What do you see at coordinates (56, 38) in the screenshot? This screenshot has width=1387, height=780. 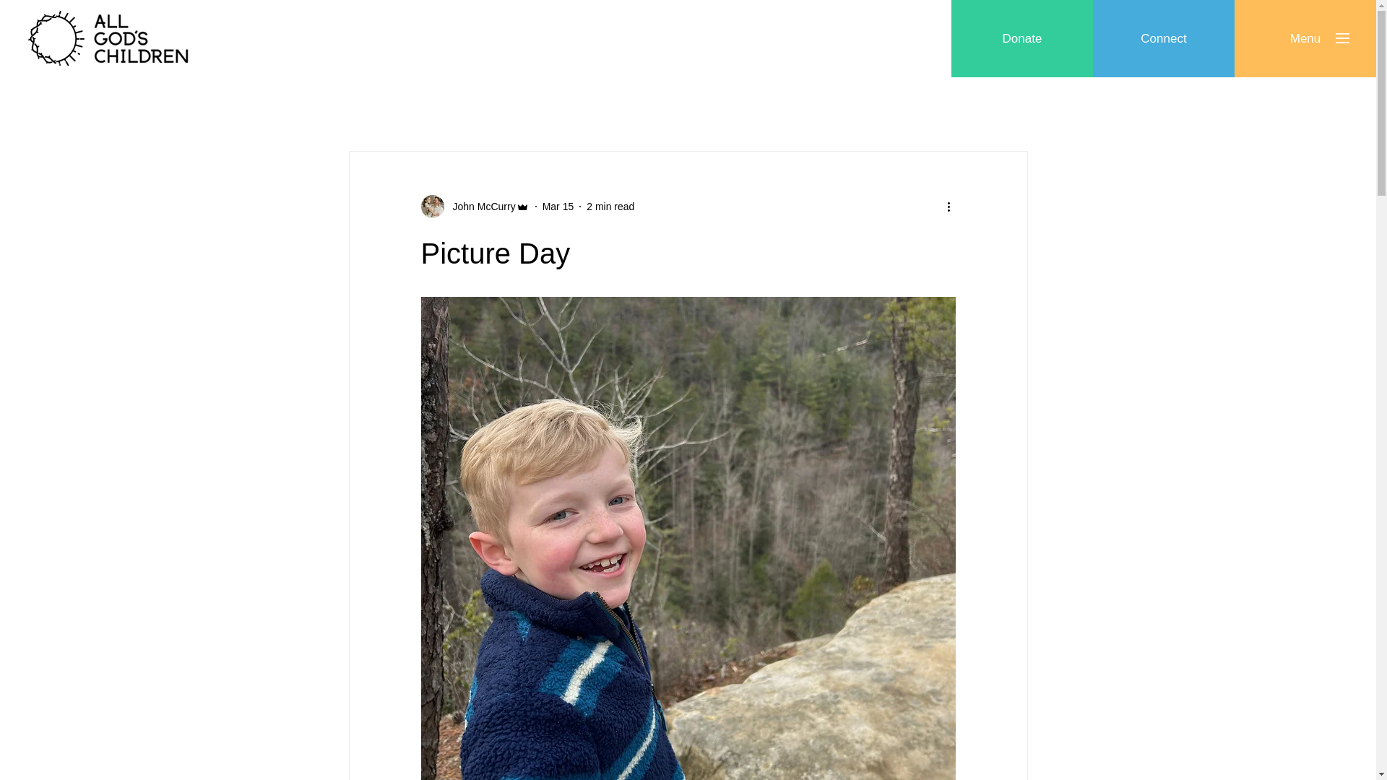 I see `CRUN - Medium, Transparent.png` at bounding box center [56, 38].